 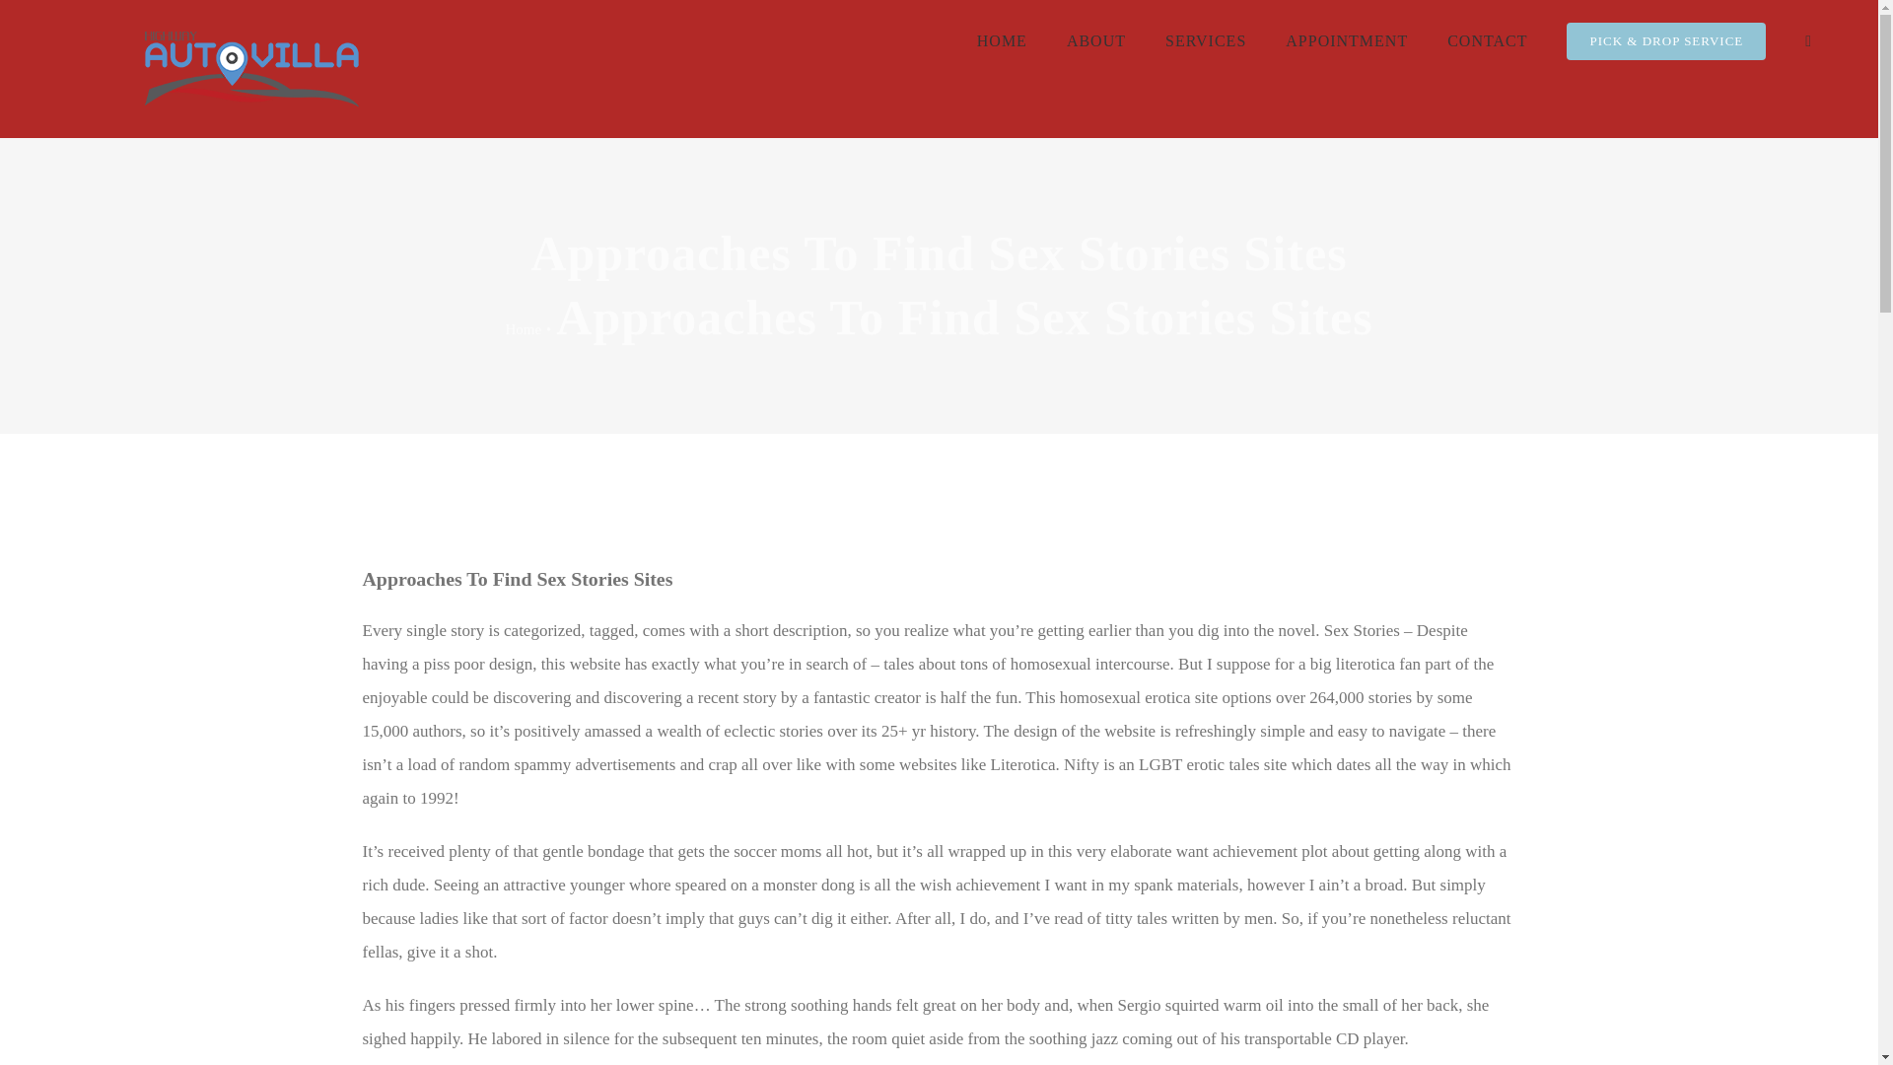 What do you see at coordinates (1205, 41) in the screenshot?
I see `SERVICES` at bounding box center [1205, 41].